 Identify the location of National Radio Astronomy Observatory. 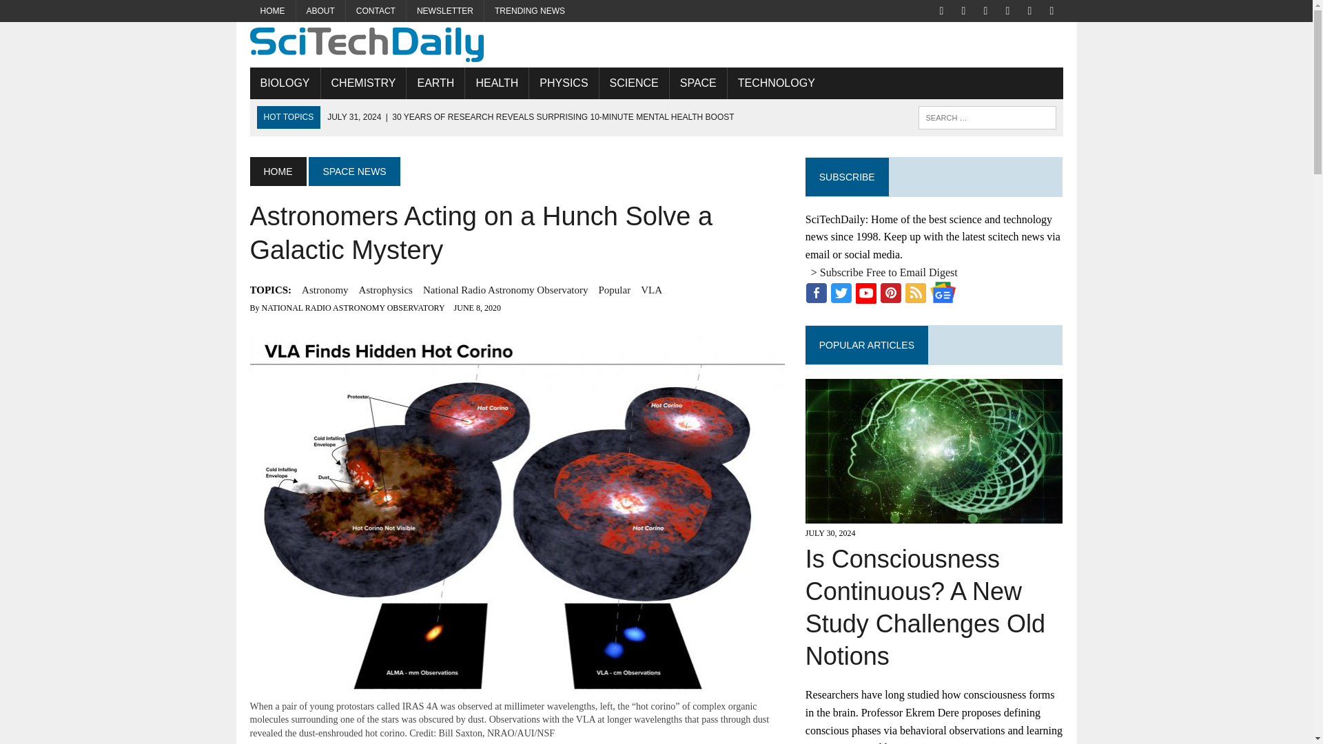
(506, 290).